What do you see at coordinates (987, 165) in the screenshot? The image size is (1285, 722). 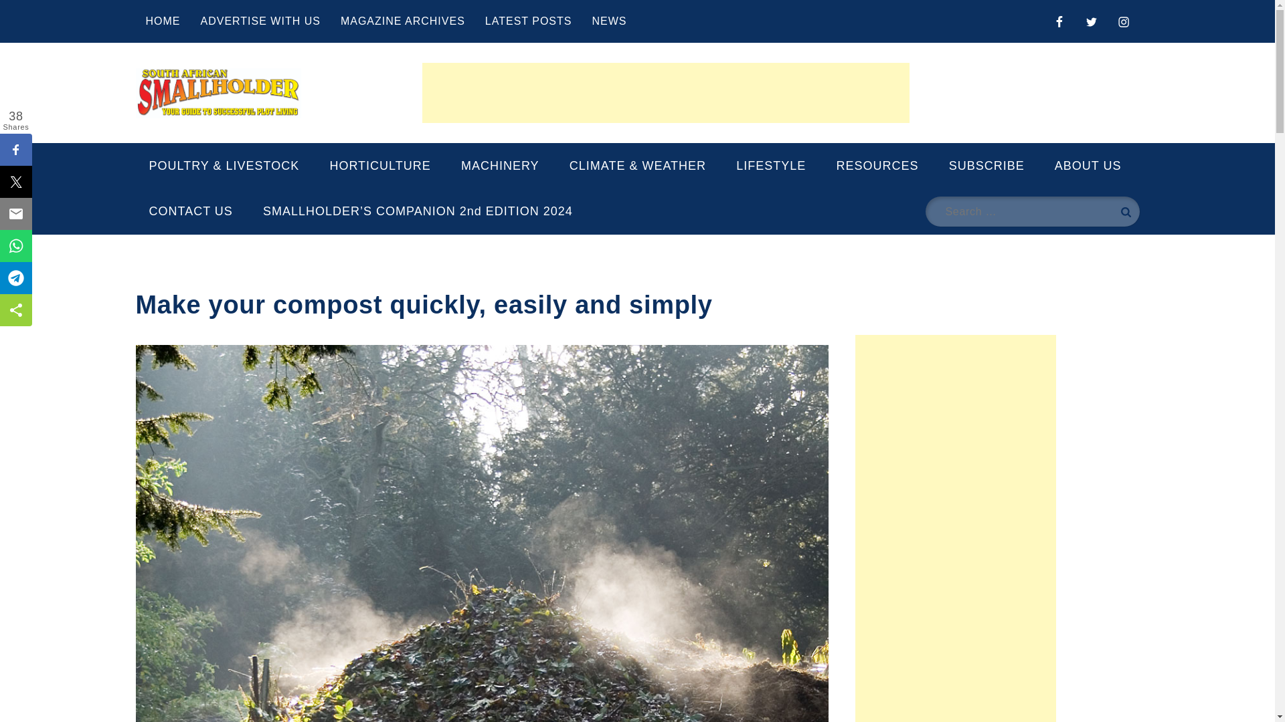 I see `SUBSCRIBE` at bounding box center [987, 165].